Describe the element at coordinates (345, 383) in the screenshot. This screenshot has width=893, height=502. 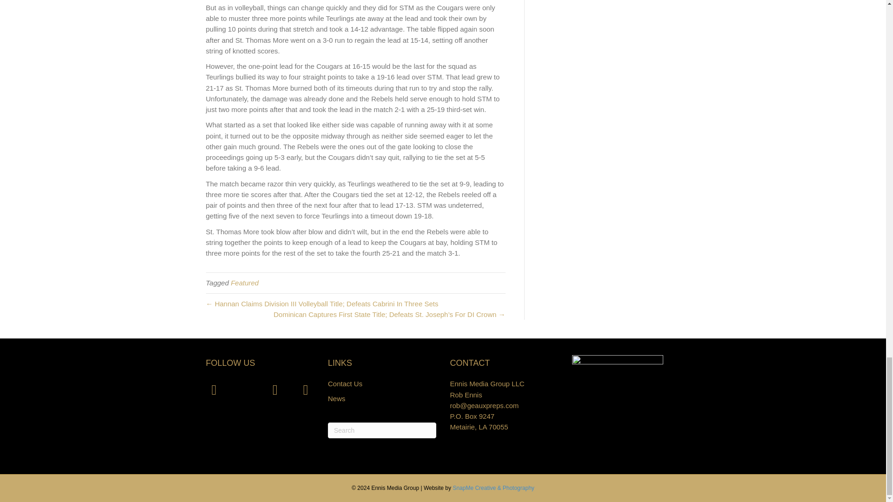
I see `Contact Us` at that location.